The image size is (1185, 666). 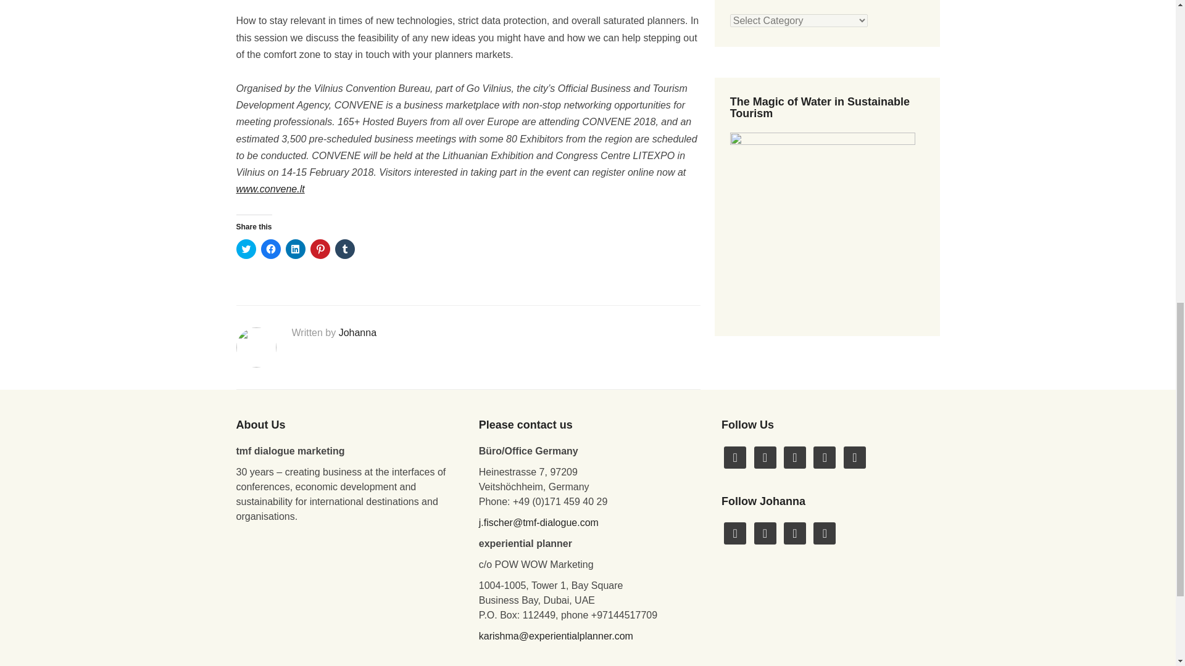 What do you see at coordinates (358, 332) in the screenshot?
I see `Johanna` at bounding box center [358, 332].